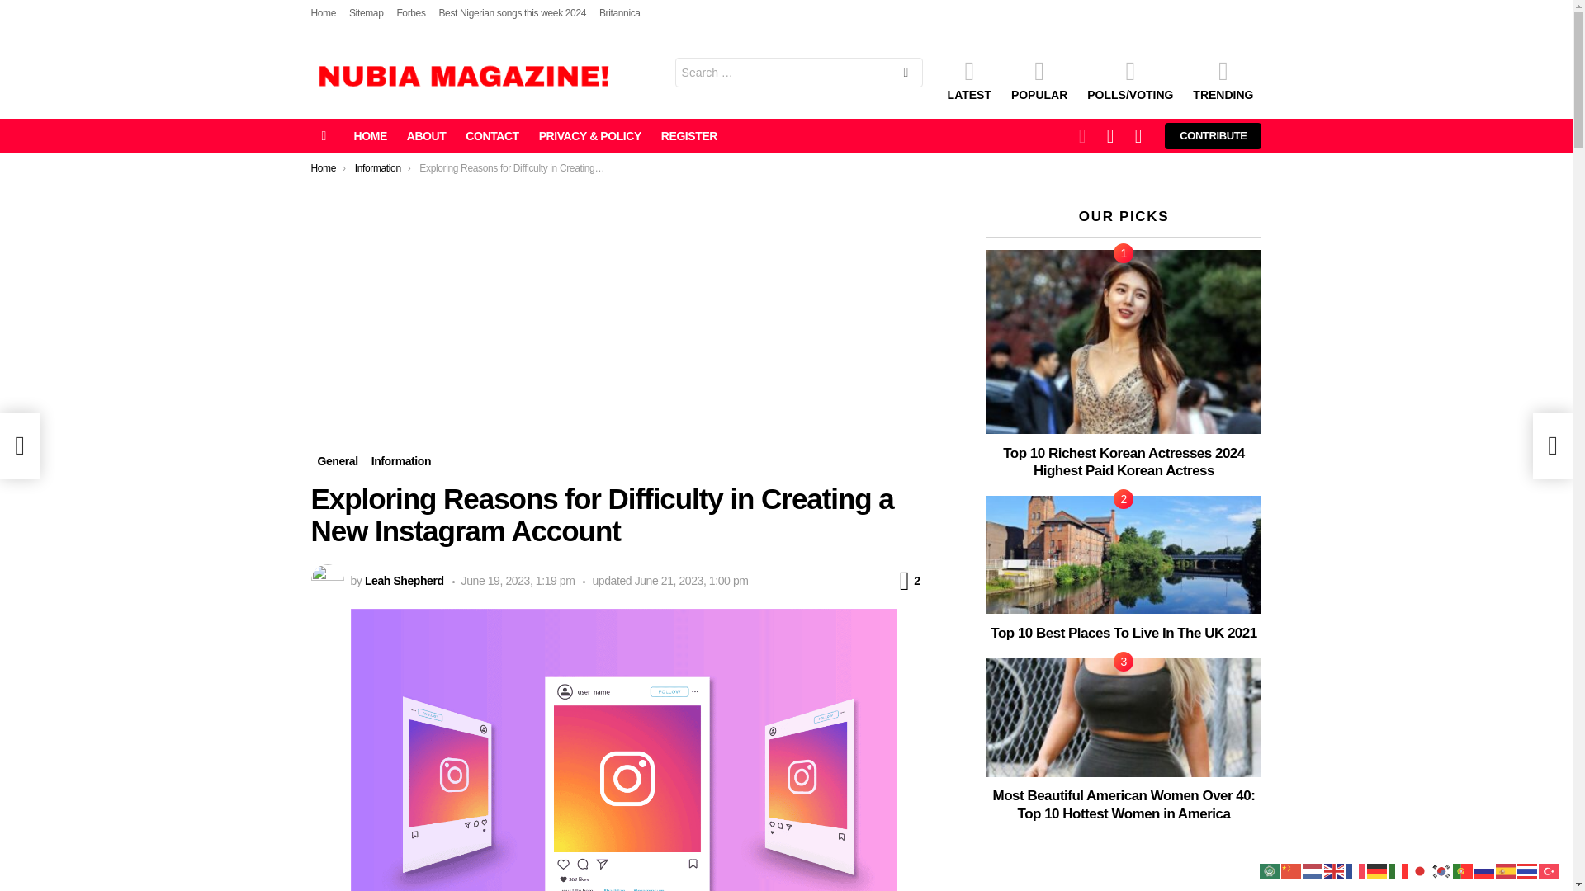 This screenshot has width=1585, height=891. What do you see at coordinates (324, 136) in the screenshot?
I see `Menu` at bounding box center [324, 136].